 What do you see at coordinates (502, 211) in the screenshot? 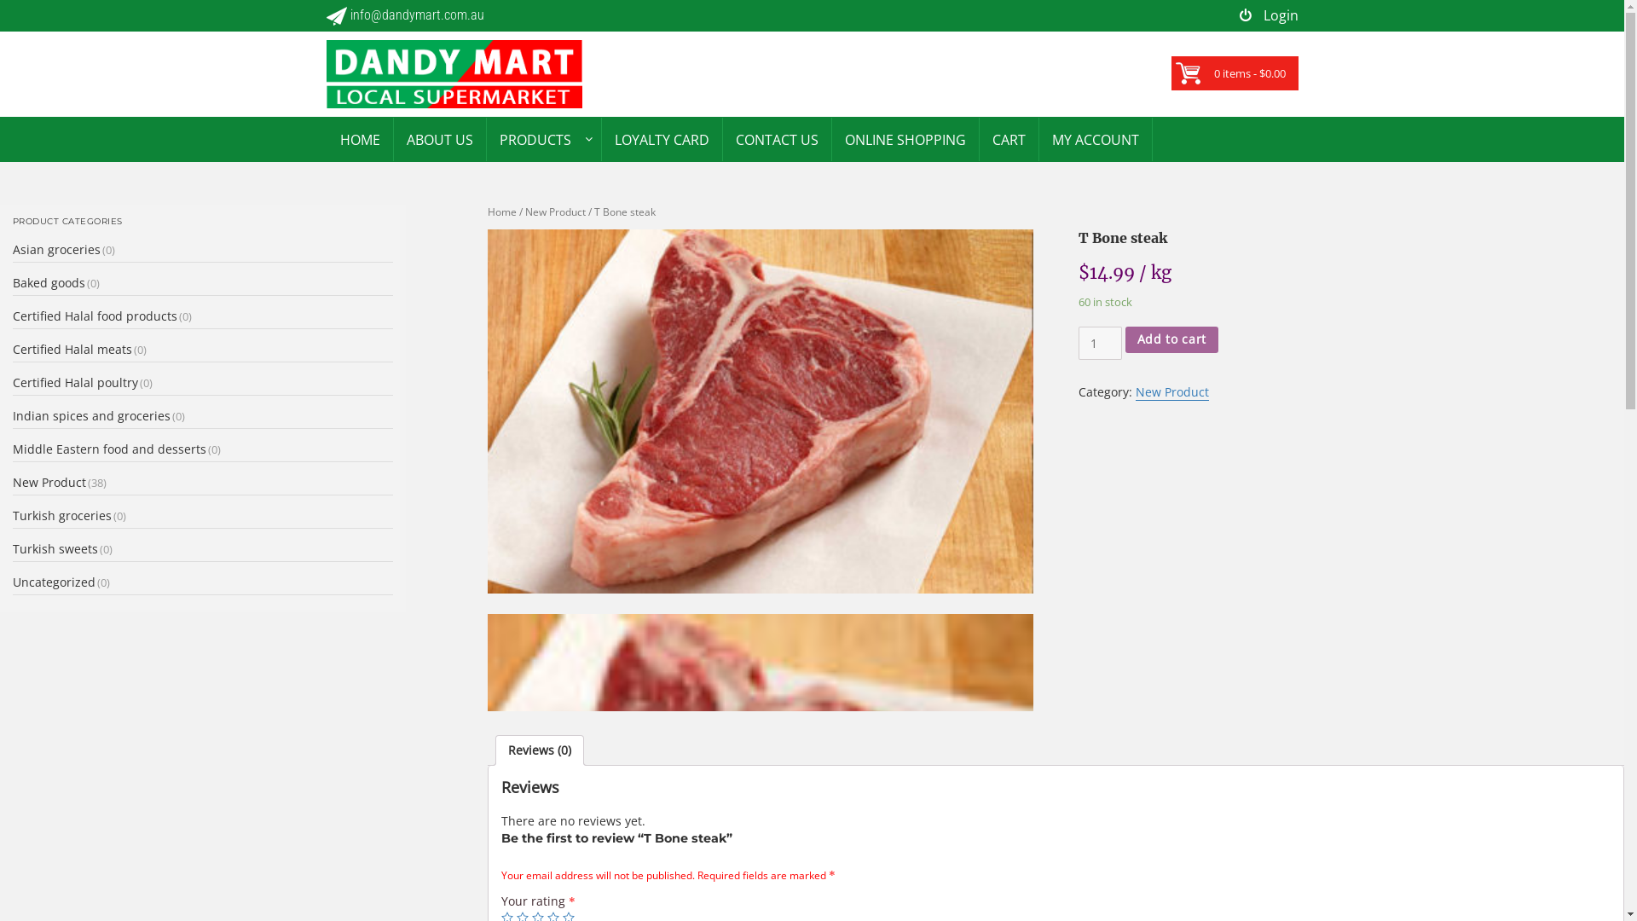
I see `Home` at bounding box center [502, 211].